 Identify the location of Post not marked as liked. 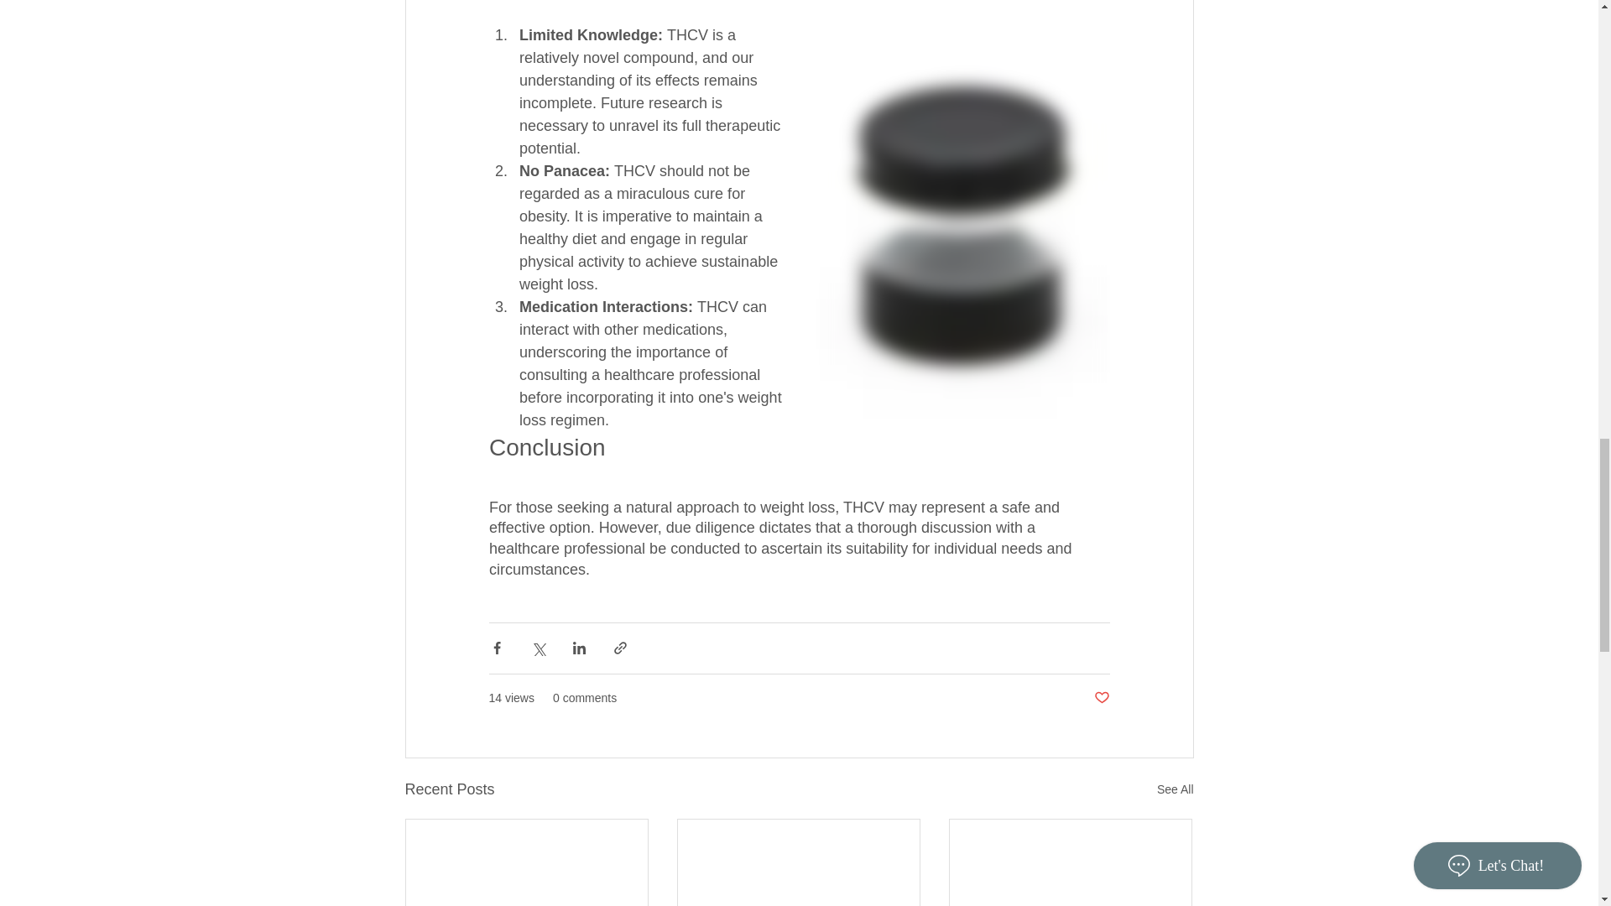
(1101, 698).